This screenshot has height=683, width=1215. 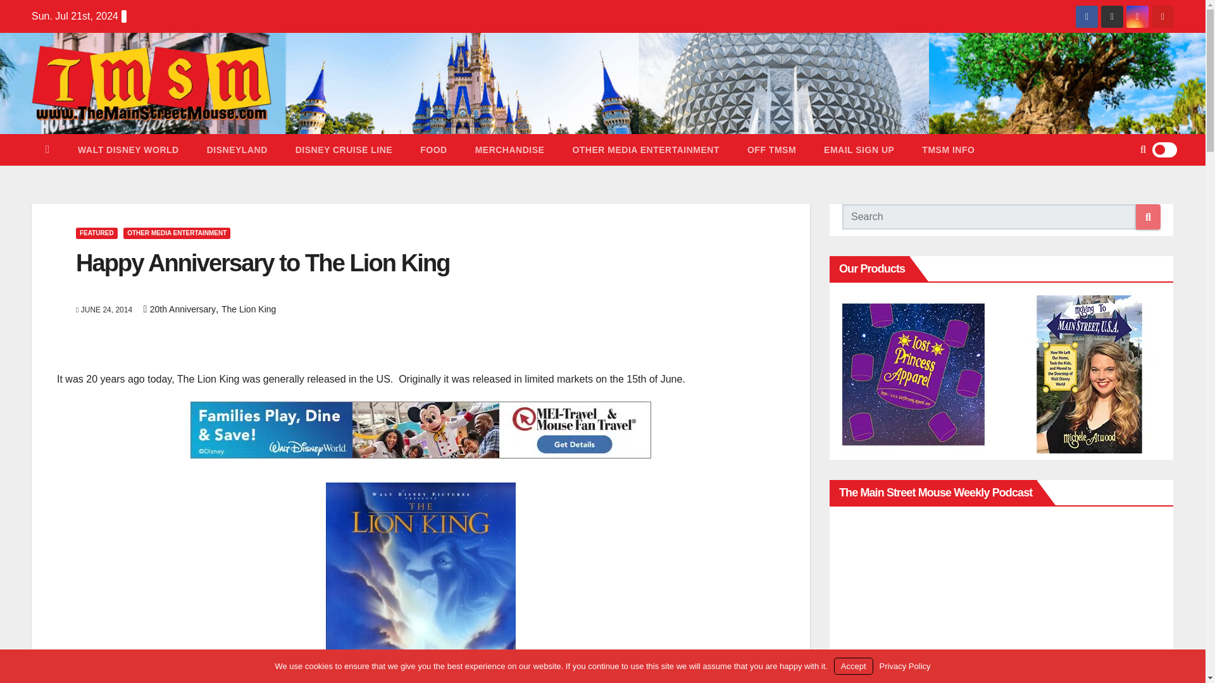 I want to click on MERCHANDISE, so click(x=510, y=149).